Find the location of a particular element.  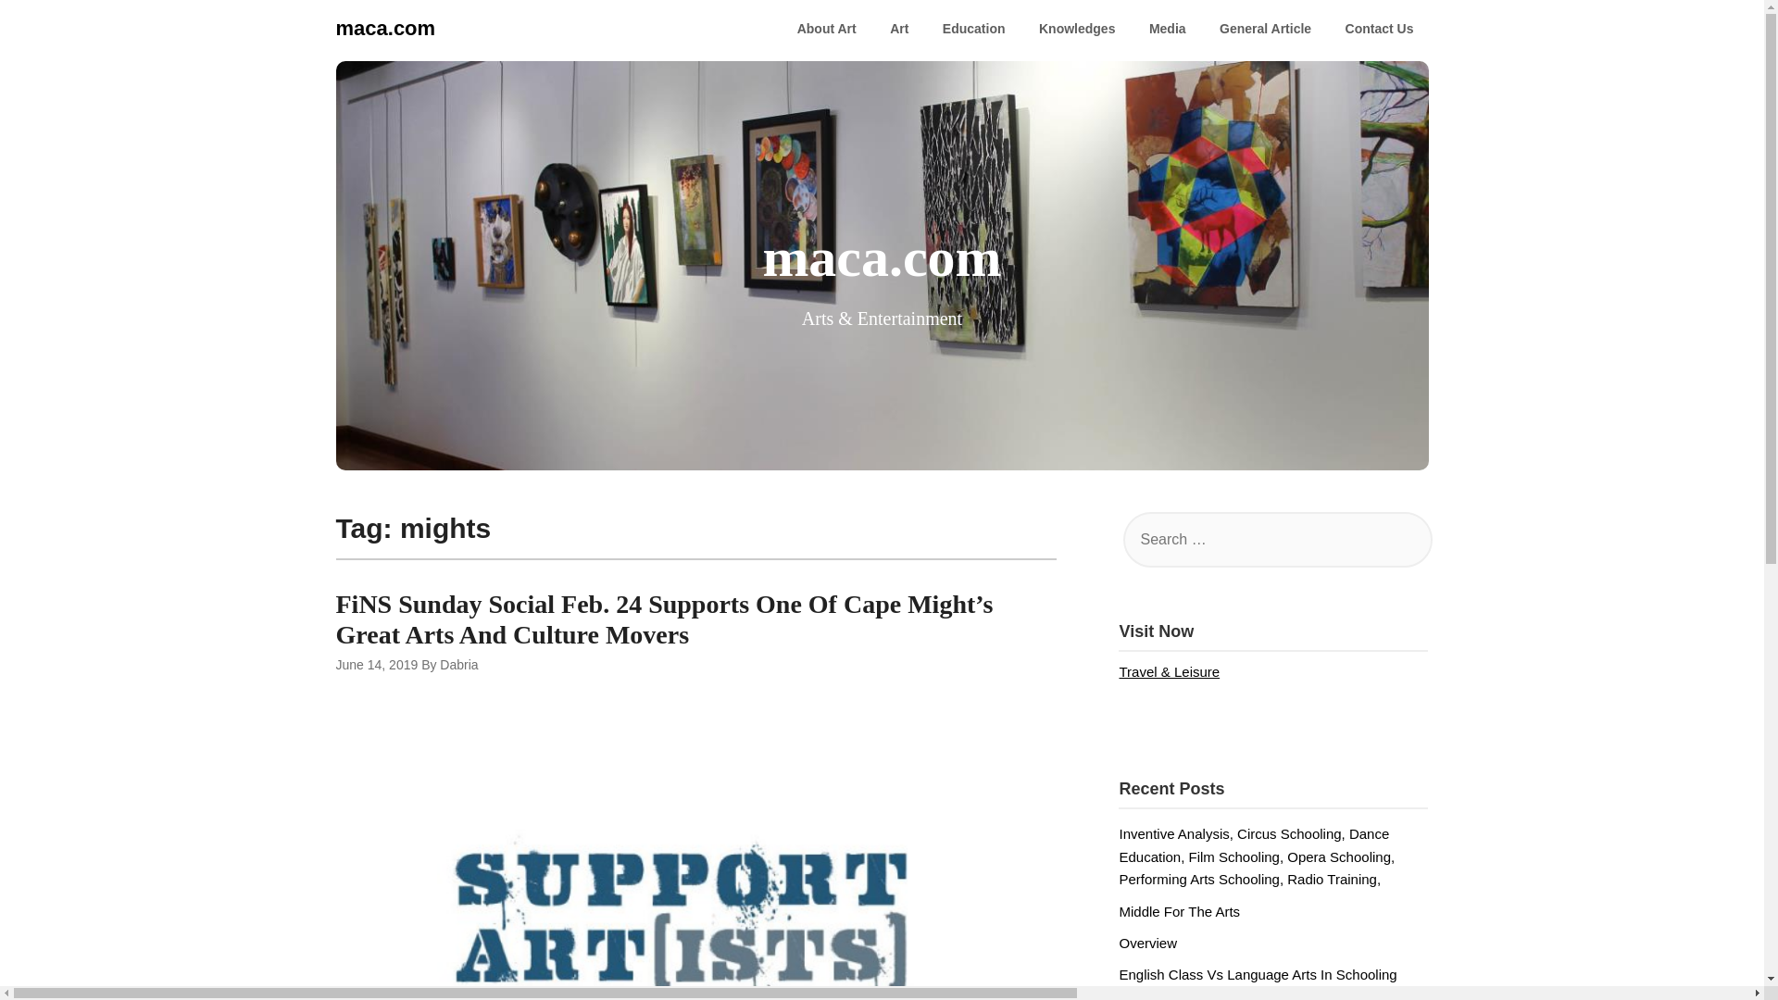

Overview is located at coordinates (1147, 943).